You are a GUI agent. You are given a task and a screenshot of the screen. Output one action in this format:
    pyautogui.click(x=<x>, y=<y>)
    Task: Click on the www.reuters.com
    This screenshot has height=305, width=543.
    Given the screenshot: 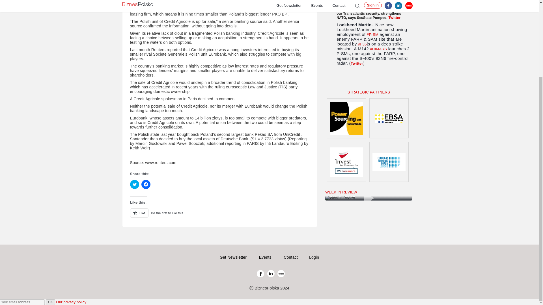 What is the action you would take?
    pyautogui.click(x=160, y=163)
    